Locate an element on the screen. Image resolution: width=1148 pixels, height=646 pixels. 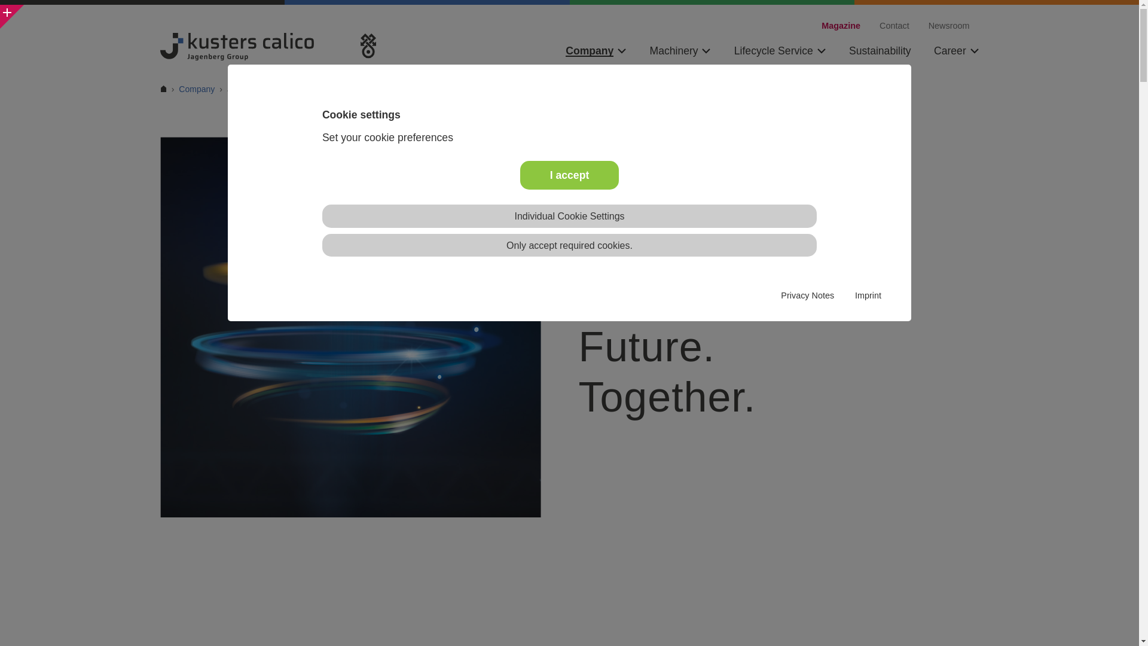
Contact is located at coordinates (894, 25).